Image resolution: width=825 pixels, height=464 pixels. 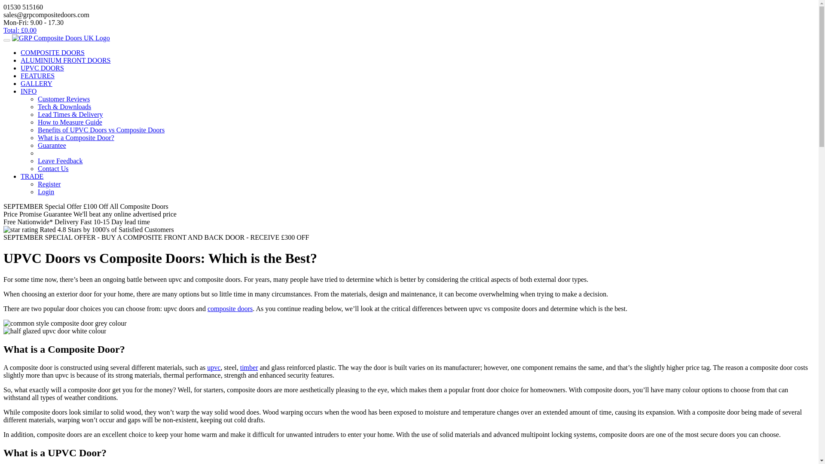 I want to click on composite doors, so click(x=230, y=308).